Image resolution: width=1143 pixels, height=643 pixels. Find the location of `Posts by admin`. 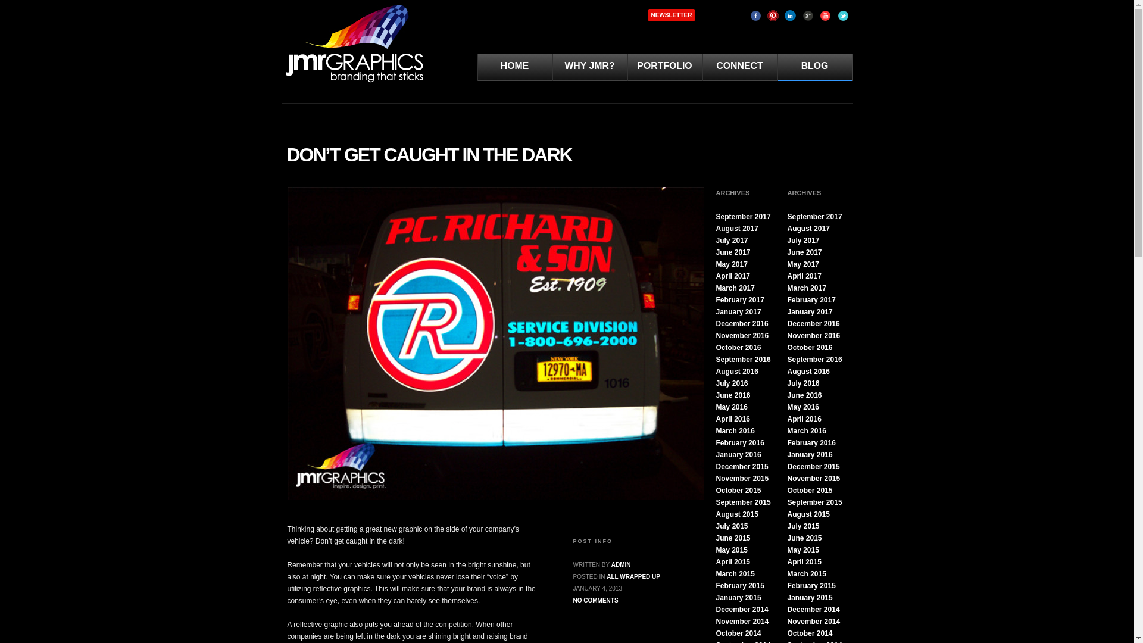

Posts by admin is located at coordinates (621, 564).